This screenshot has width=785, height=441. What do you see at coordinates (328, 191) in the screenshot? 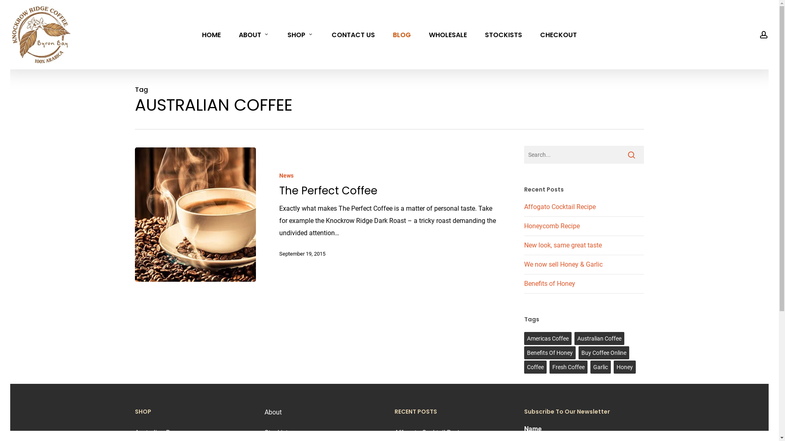
I see `The Perfect Coffee` at bounding box center [328, 191].